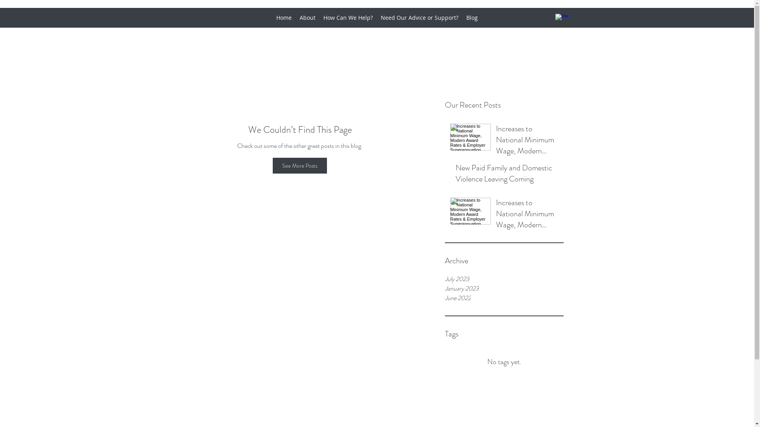 The height and width of the screenshot is (427, 760). What do you see at coordinates (284, 18) in the screenshot?
I see `Home` at bounding box center [284, 18].